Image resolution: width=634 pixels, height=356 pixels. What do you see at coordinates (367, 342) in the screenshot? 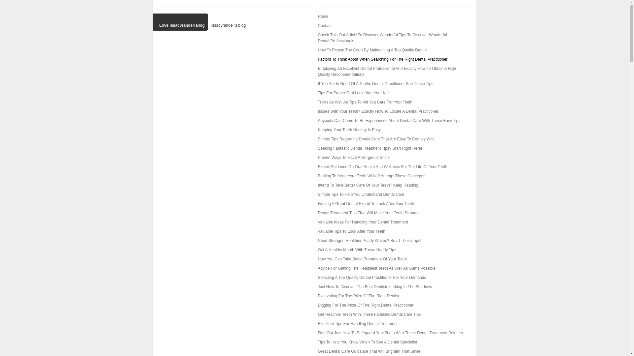
I see `Tips To Help You Know When To See A Dental Specialist` at bounding box center [367, 342].